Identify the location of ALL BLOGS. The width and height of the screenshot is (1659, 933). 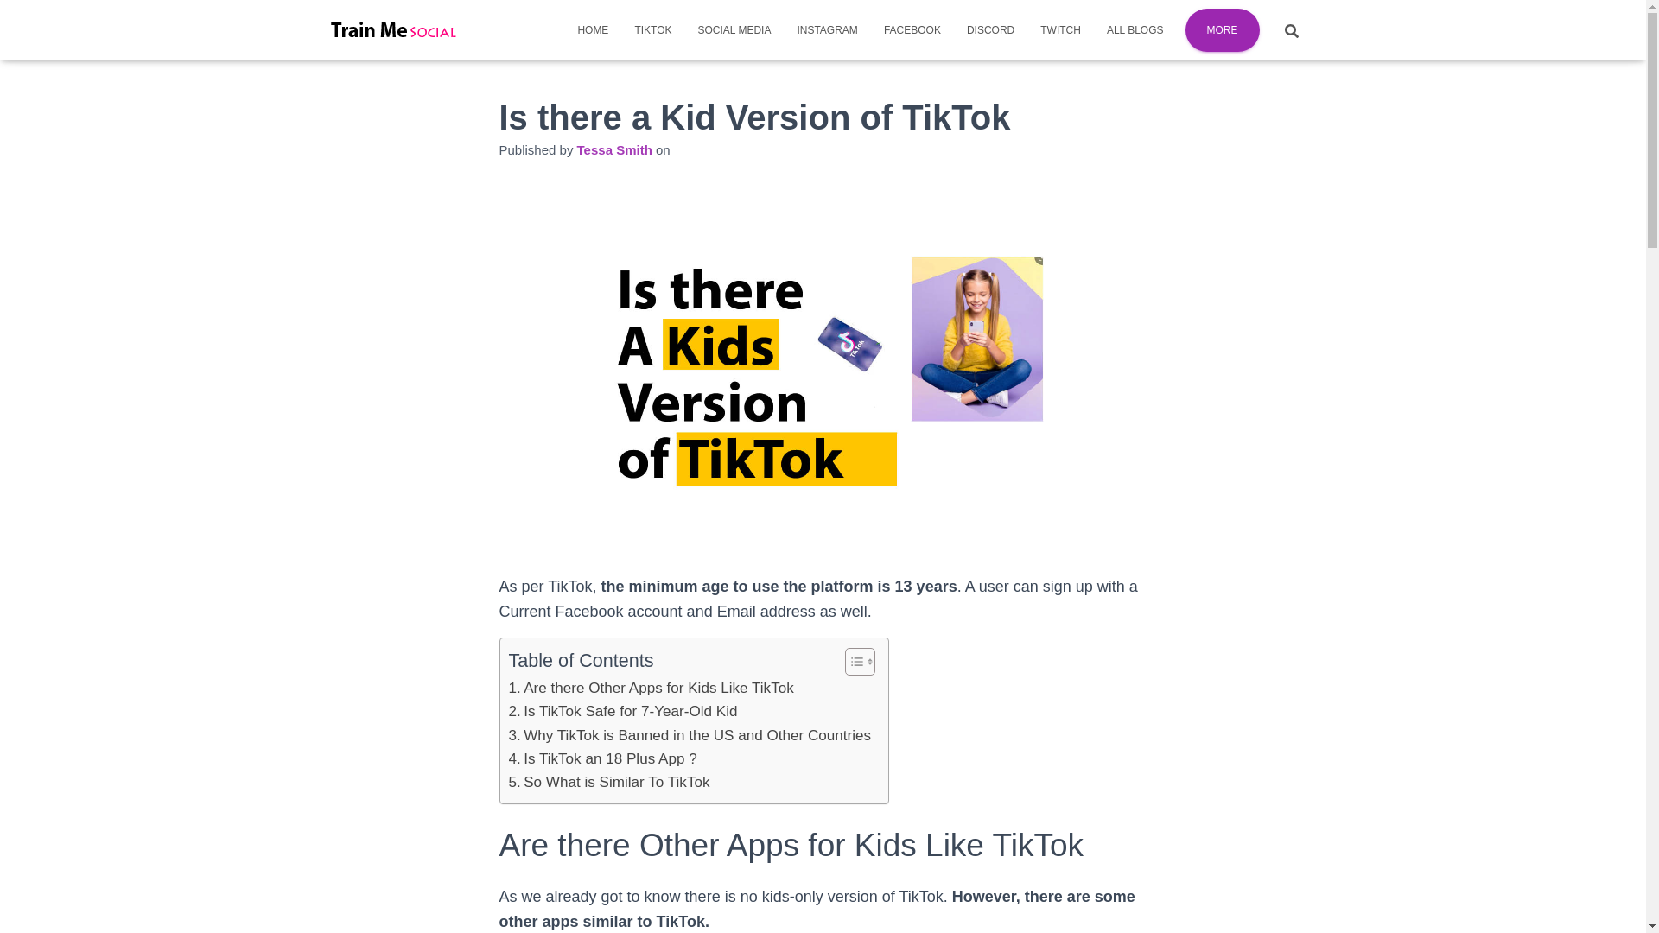
(1135, 29).